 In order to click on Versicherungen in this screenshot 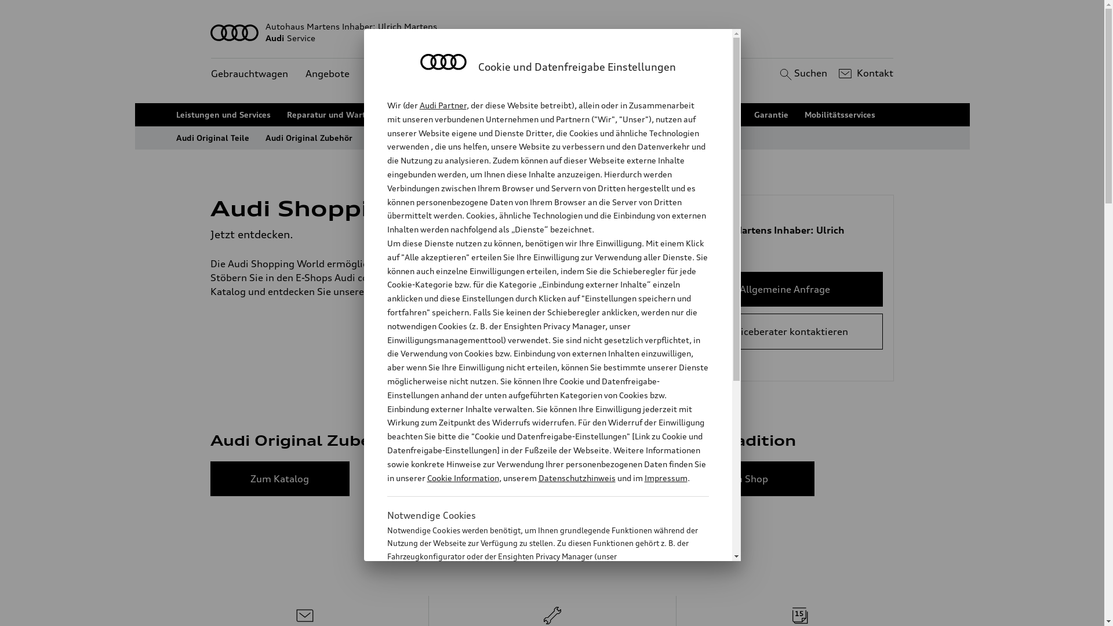, I will do `click(707, 115)`.